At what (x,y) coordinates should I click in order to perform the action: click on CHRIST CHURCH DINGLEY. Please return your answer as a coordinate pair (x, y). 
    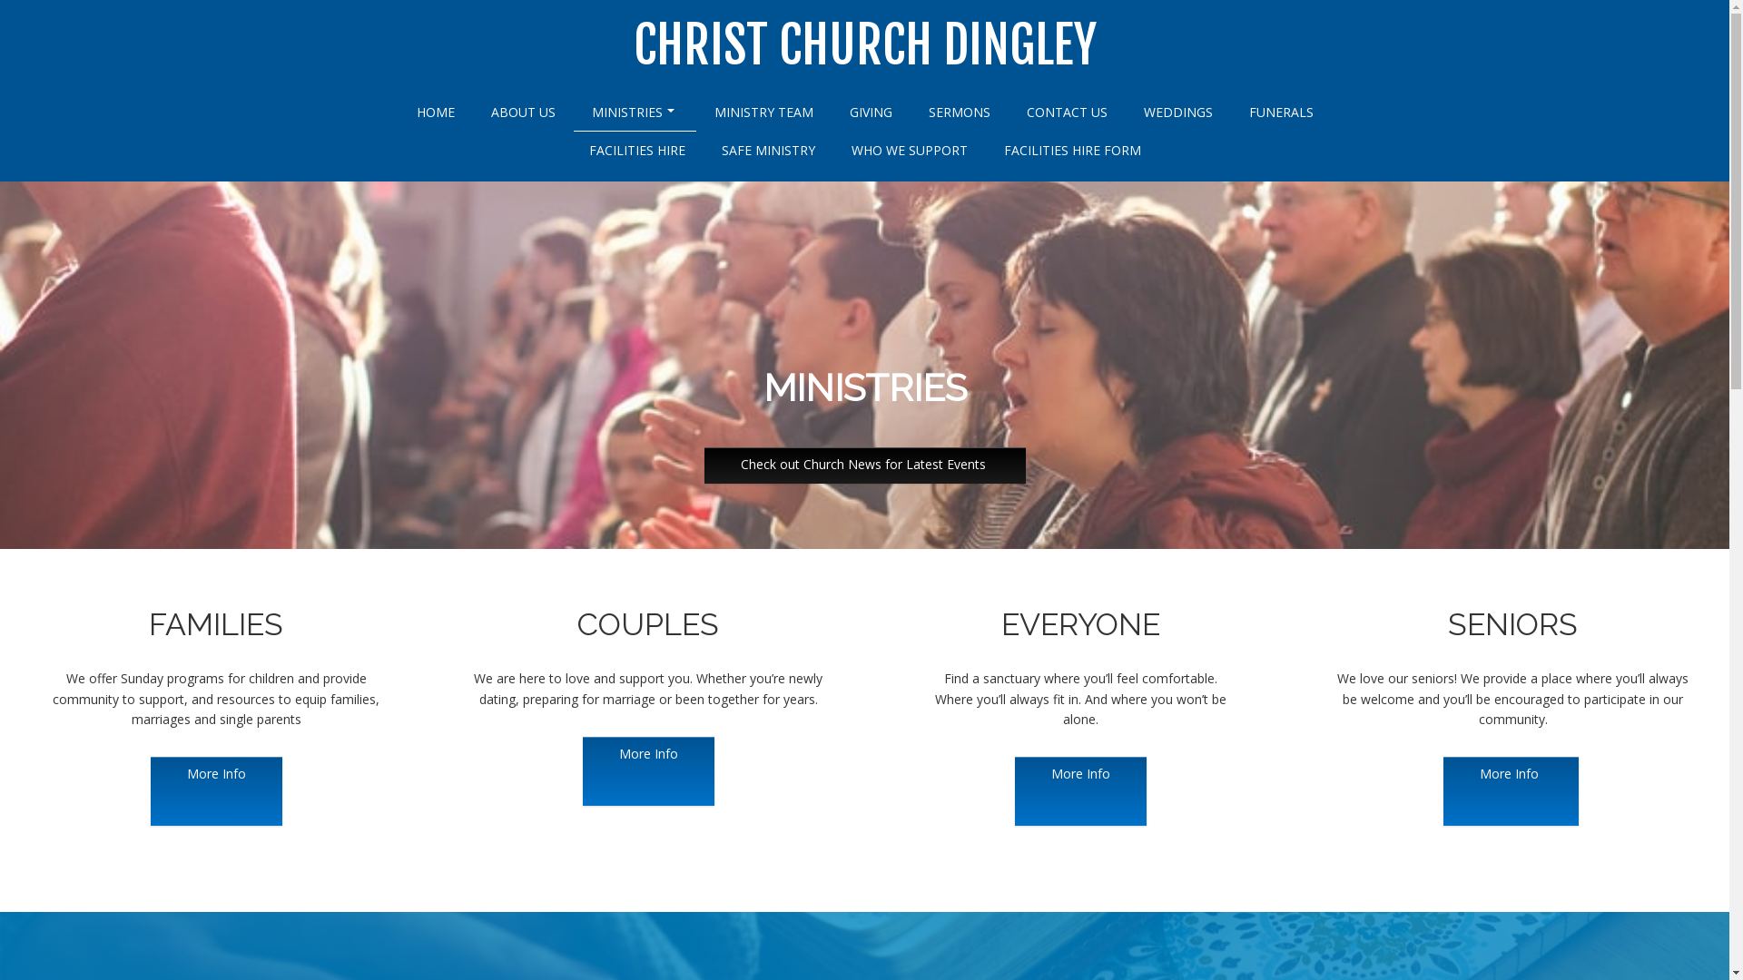
    Looking at the image, I should click on (865, 47).